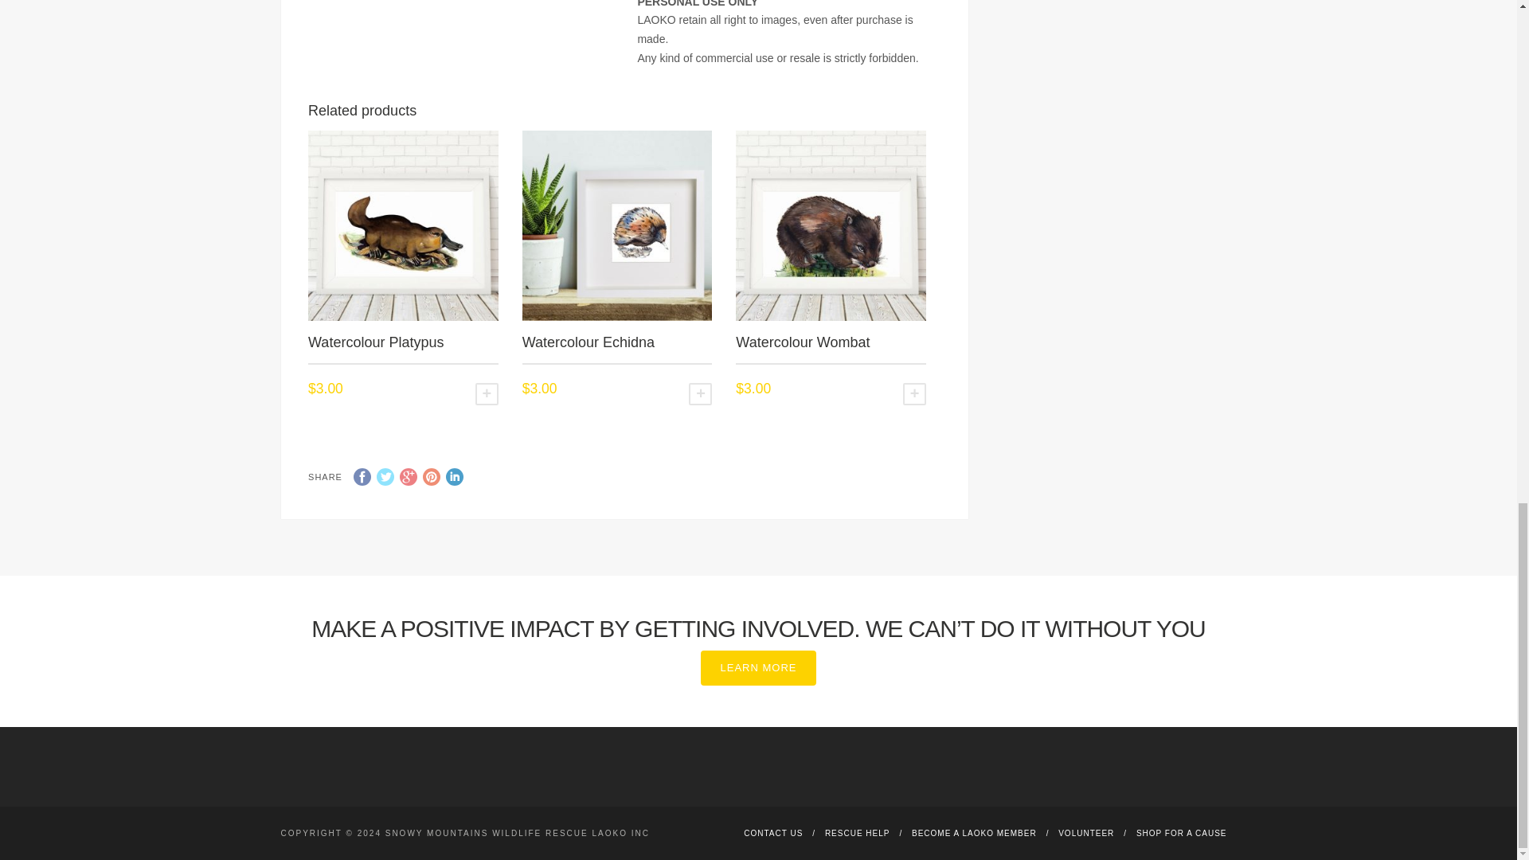 This screenshot has height=860, width=1529. I want to click on ADD TO CART, so click(486, 393).